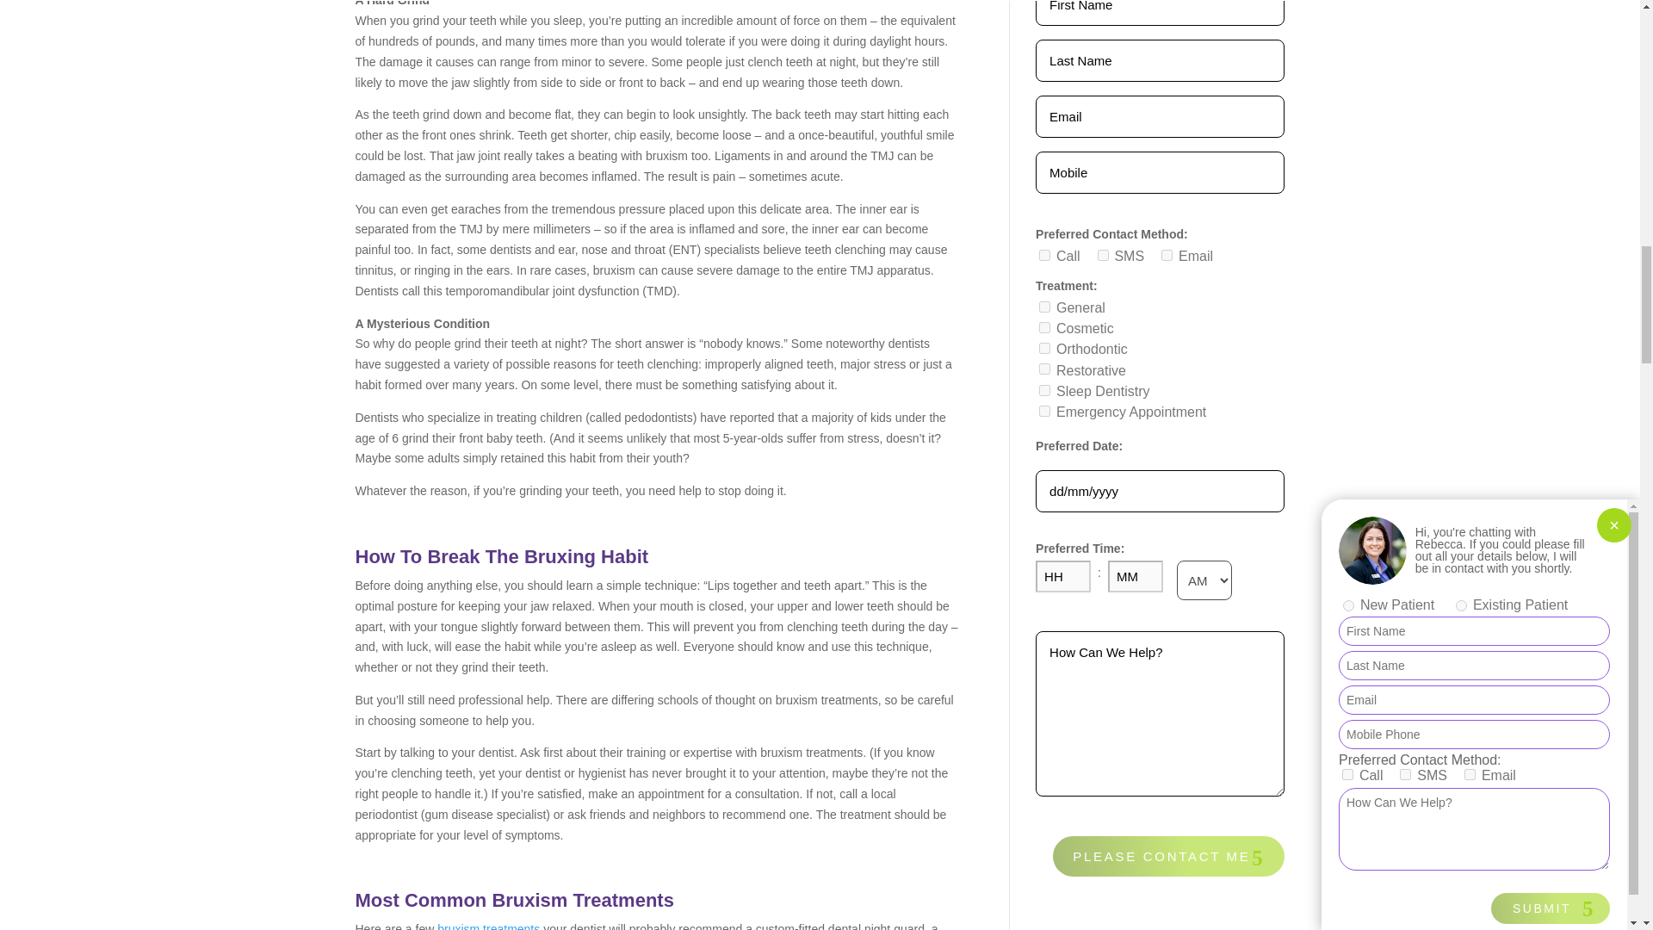 The height and width of the screenshot is (930, 1653). What do you see at coordinates (1168, 856) in the screenshot?
I see `Please Contact Me` at bounding box center [1168, 856].